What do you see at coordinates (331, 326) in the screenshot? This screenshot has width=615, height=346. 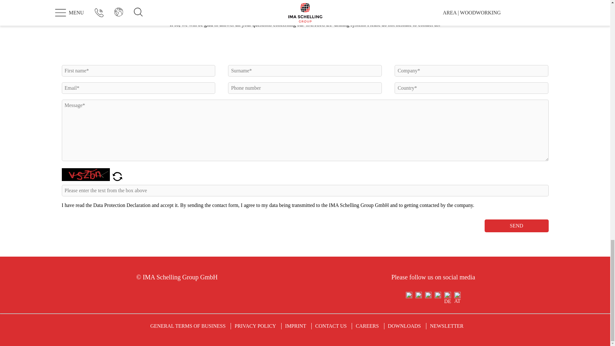 I see `Contact us` at bounding box center [331, 326].